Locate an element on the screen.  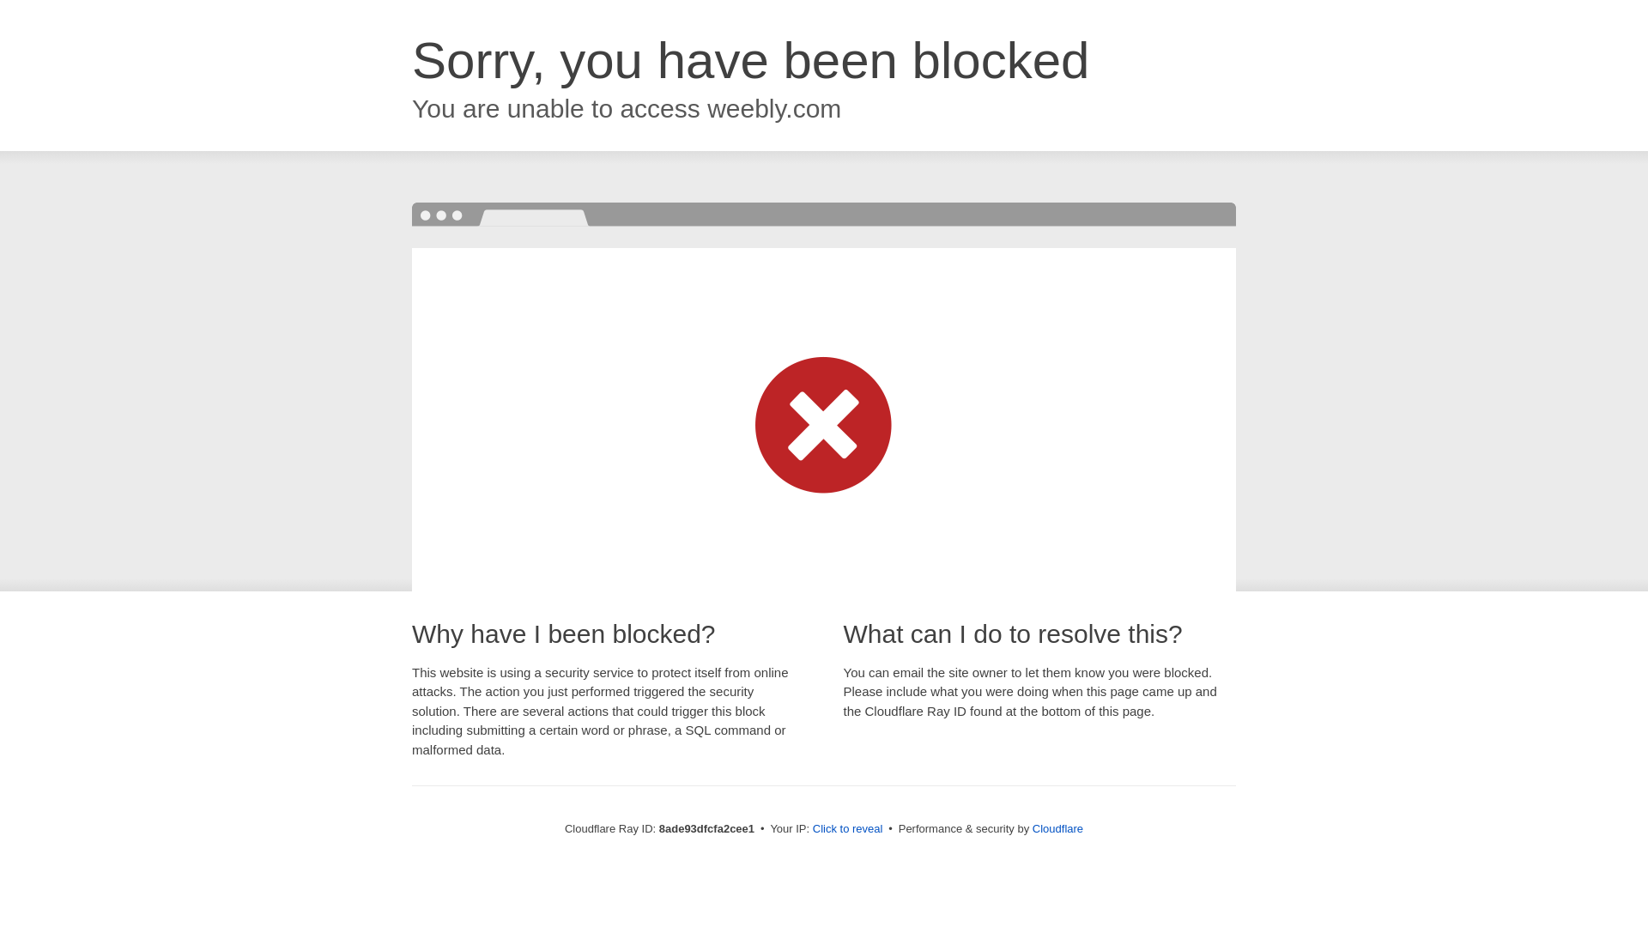
Cloudflare is located at coordinates (1057, 828).